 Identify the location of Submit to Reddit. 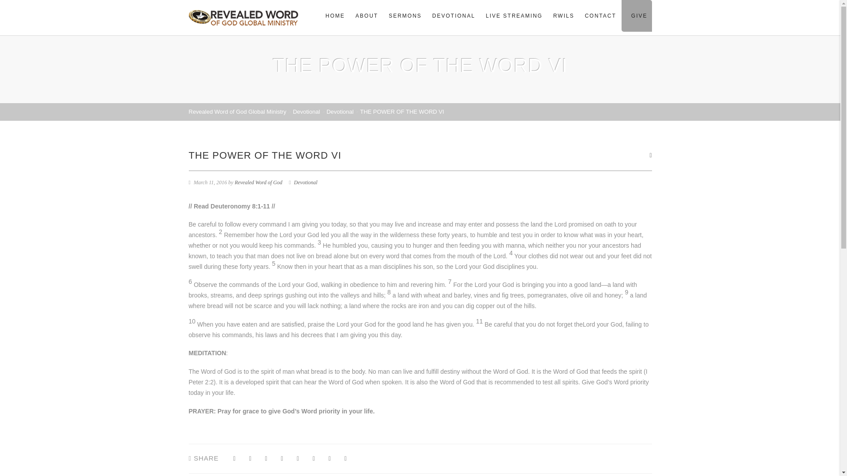
(313, 458).